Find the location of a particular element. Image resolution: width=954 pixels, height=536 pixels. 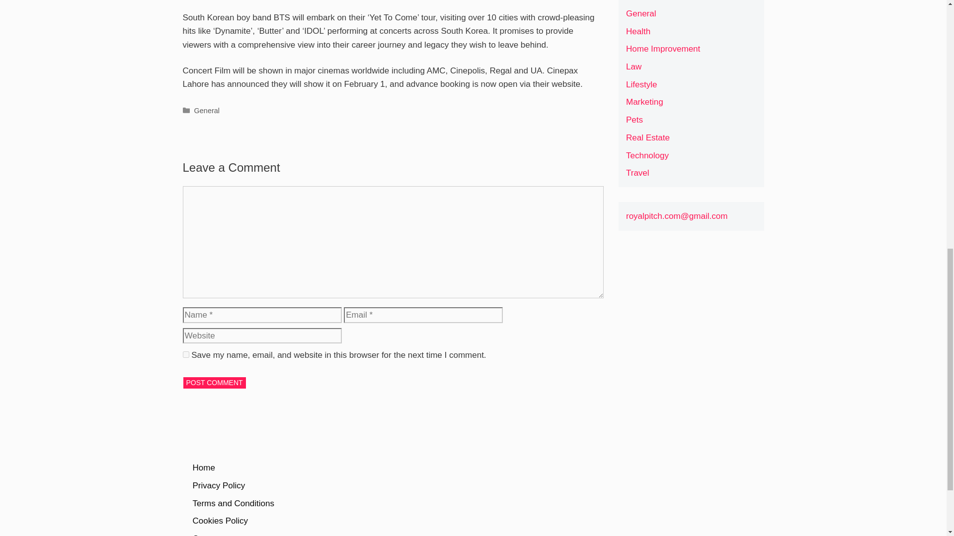

Gardening is located at coordinates (645, 0).